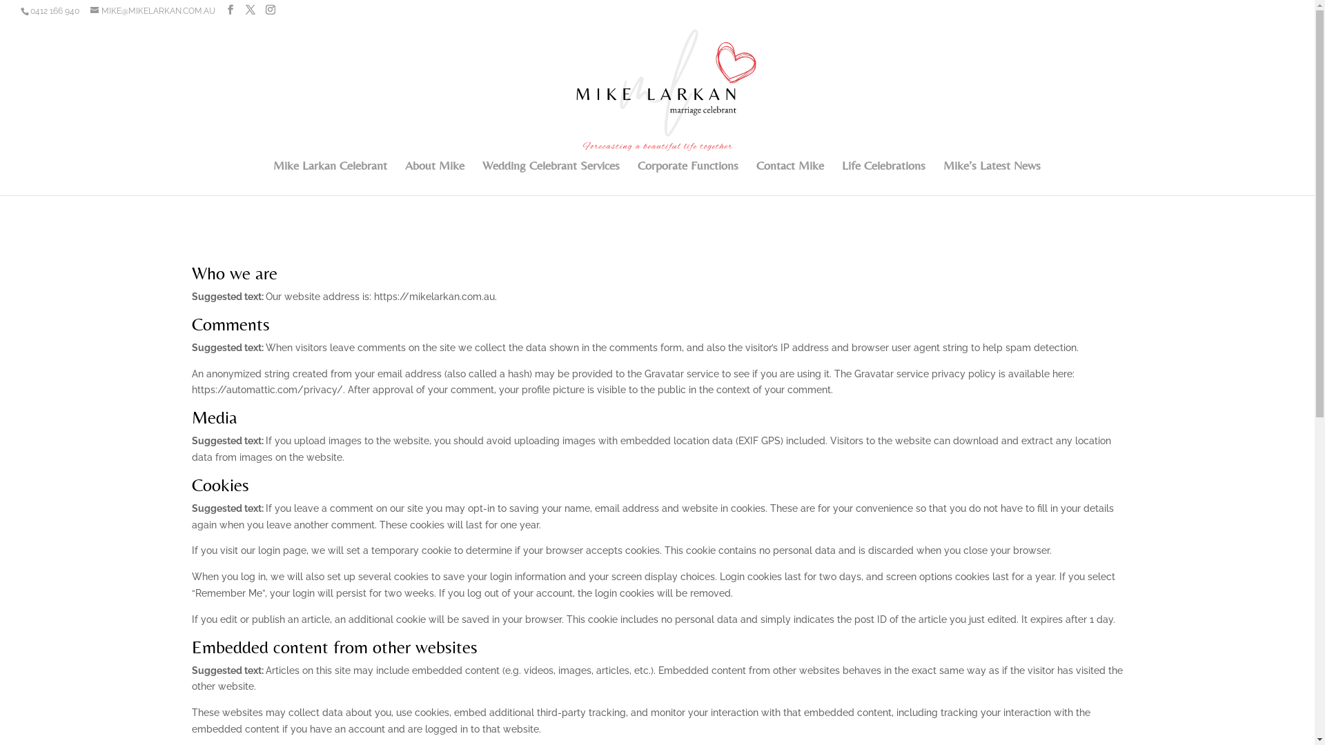 This screenshot has height=745, width=1325. What do you see at coordinates (551, 178) in the screenshot?
I see `Wedding Celebrant Services` at bounding box center [551, 178].